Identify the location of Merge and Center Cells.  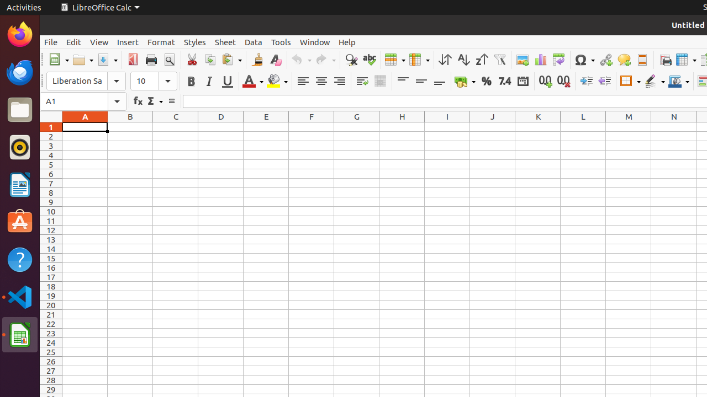
(380, 82).